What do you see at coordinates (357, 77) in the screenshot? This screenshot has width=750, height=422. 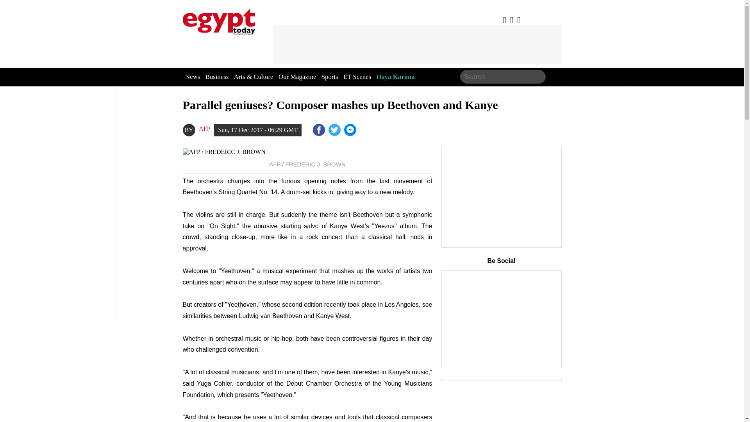 I see `ET Scenes` at bounding box center [357, 77].